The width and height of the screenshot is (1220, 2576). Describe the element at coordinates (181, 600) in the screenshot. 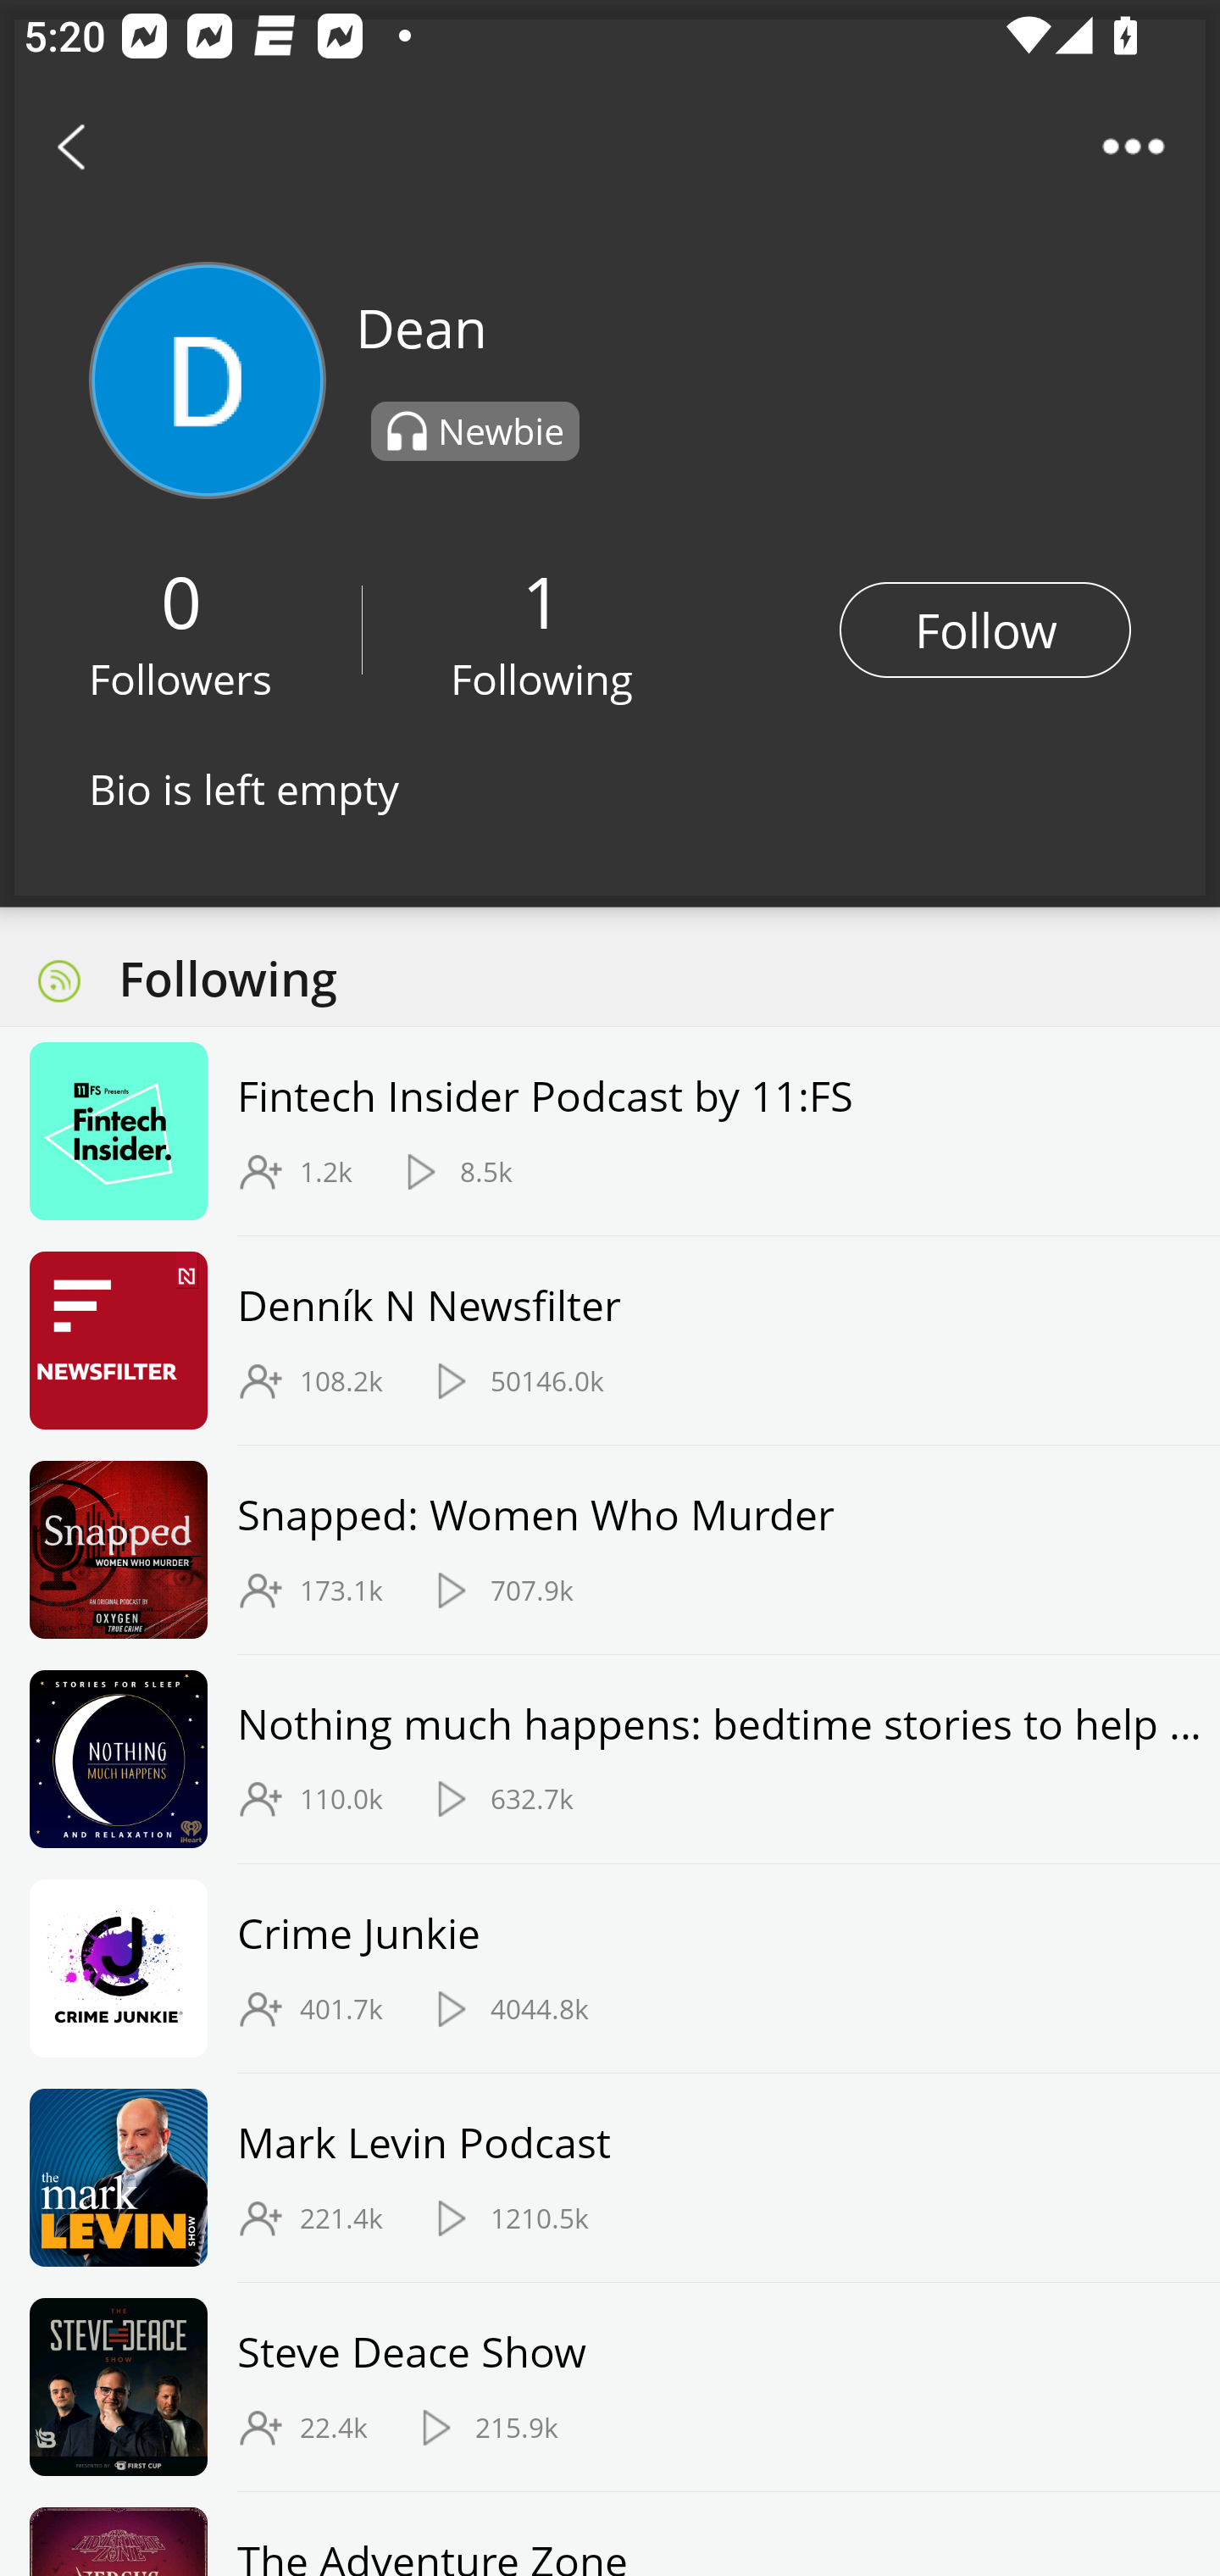

I see `0` at that location.